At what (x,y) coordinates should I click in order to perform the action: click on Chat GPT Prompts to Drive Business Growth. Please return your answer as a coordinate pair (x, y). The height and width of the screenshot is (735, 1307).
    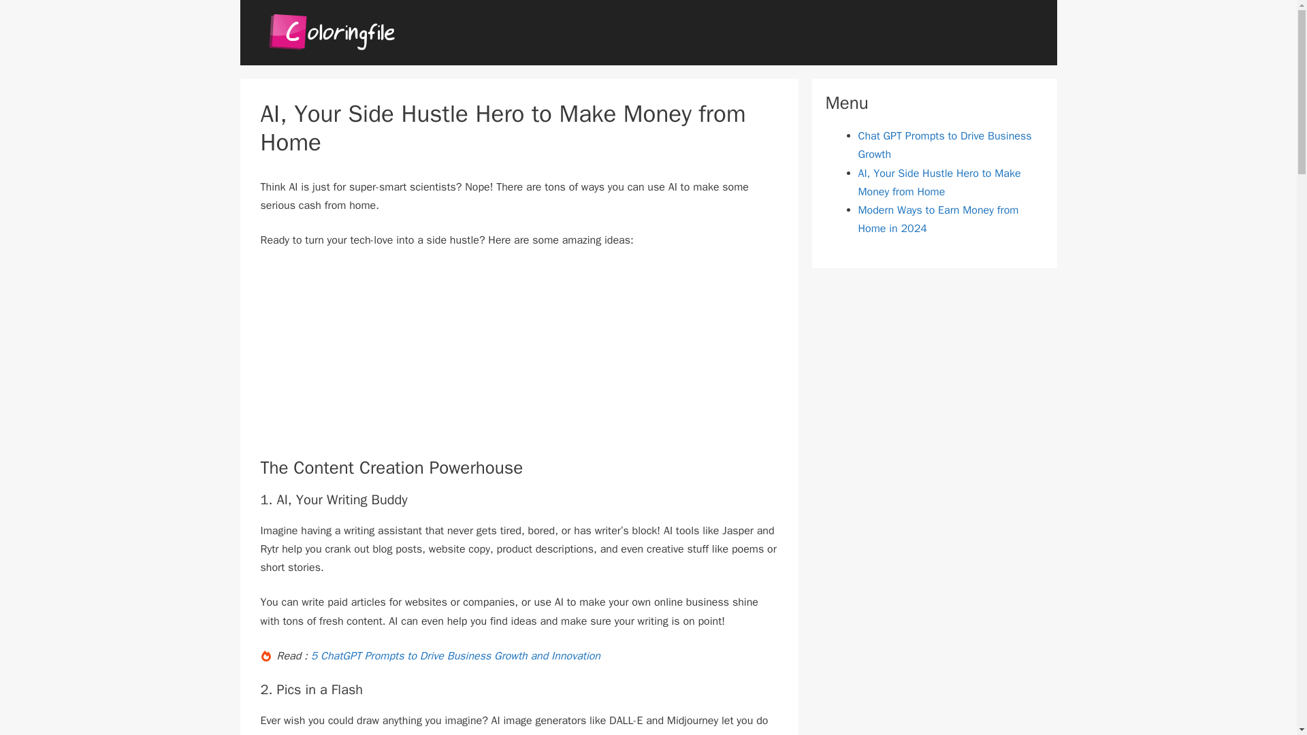
    Looking at the image, I should click on (943, 145).